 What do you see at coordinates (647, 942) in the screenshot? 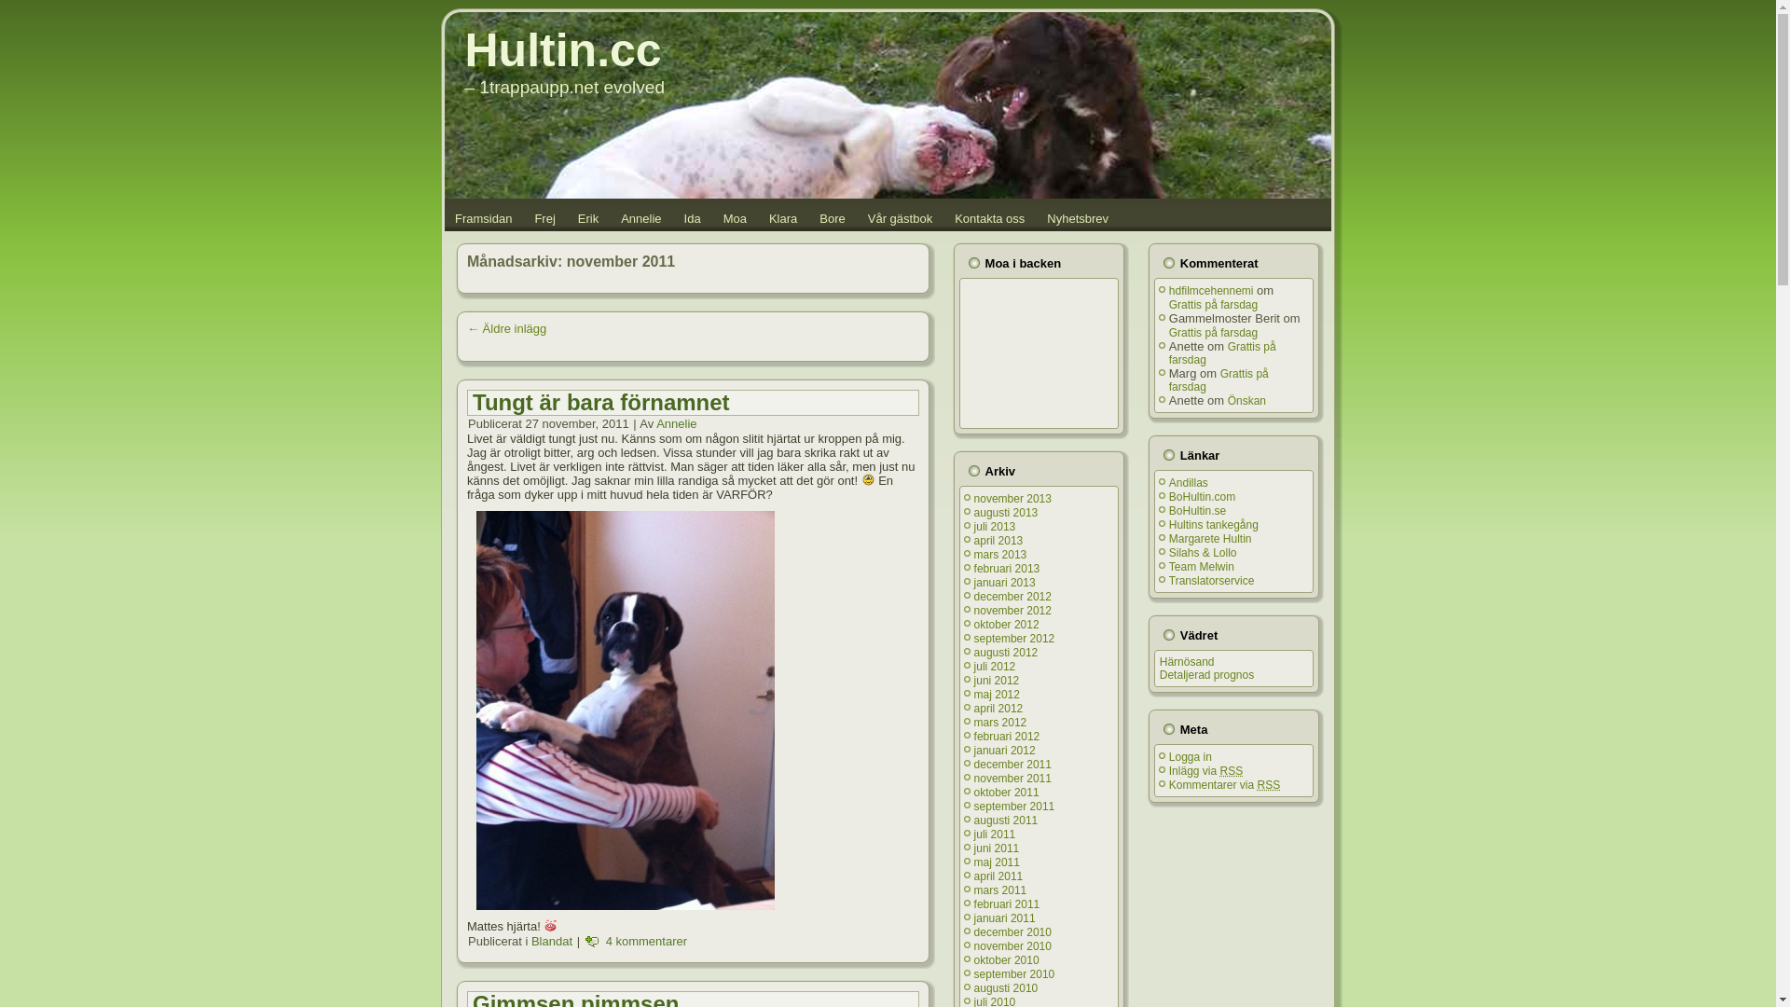
I see `4 kommentarer` at bounding box center [647, 942].